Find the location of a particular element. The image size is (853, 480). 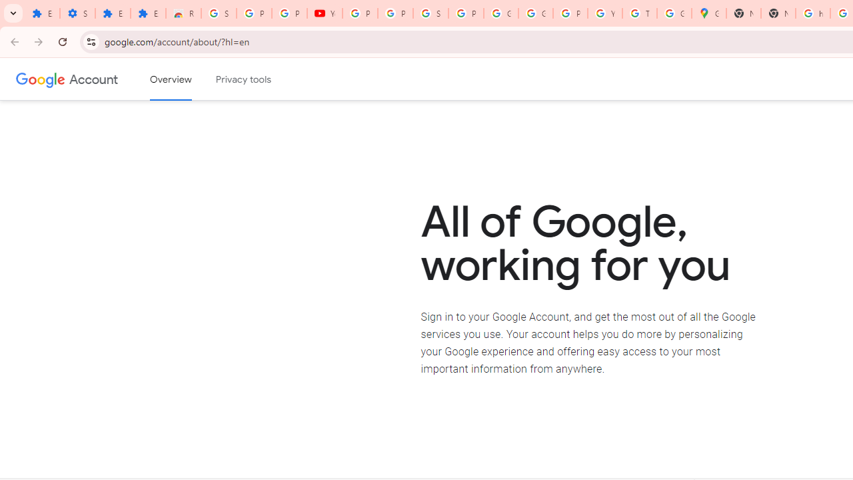

Settings is located at coordinates (77, 13).